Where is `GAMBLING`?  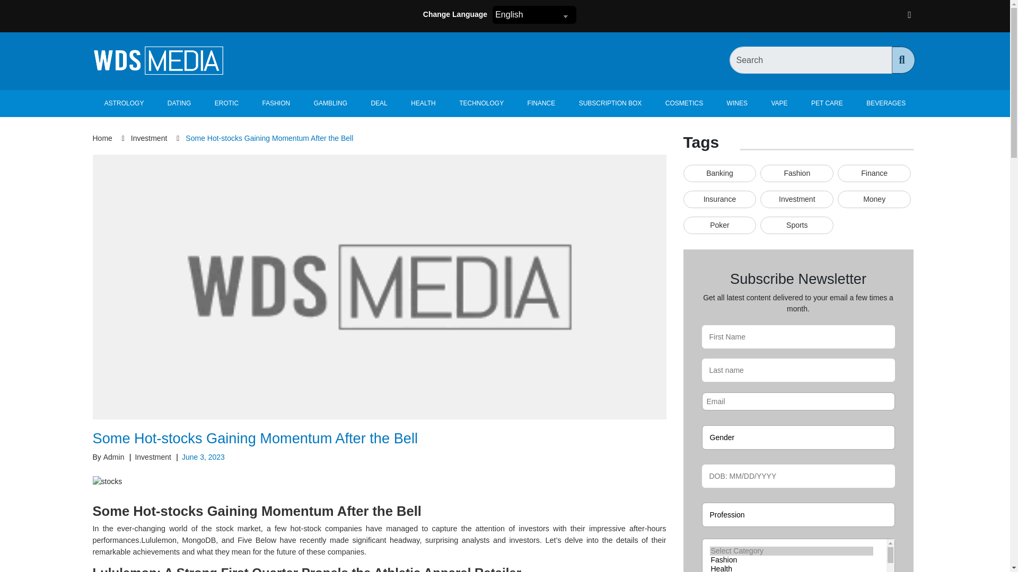
GAMBLING is located at coordinates (330, 103).